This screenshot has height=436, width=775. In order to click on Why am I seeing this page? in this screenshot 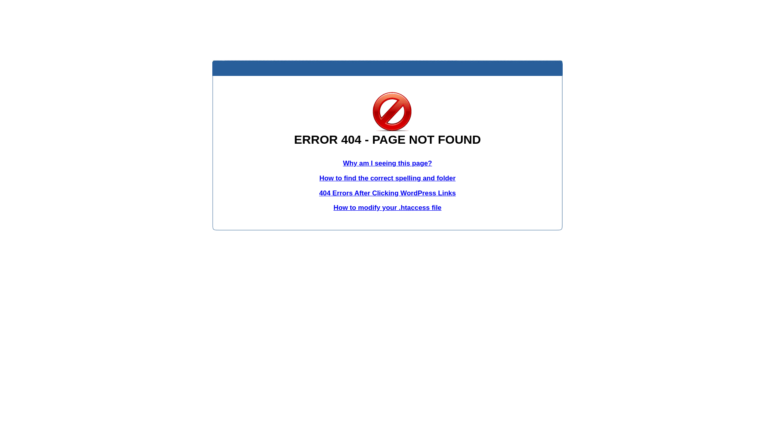, I will do `click(387, 163)`.